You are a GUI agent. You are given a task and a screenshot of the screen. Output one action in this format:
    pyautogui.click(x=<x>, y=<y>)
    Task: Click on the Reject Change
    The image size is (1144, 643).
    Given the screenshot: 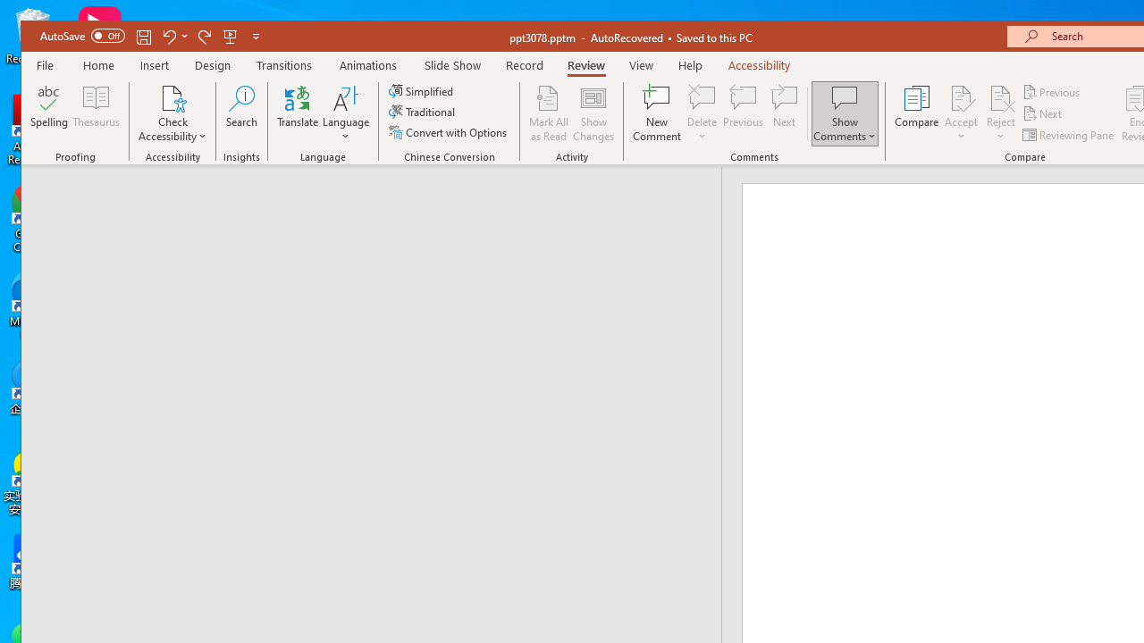 What is the action you would take?
    pyautogui.click(x=1001, y=97)
    